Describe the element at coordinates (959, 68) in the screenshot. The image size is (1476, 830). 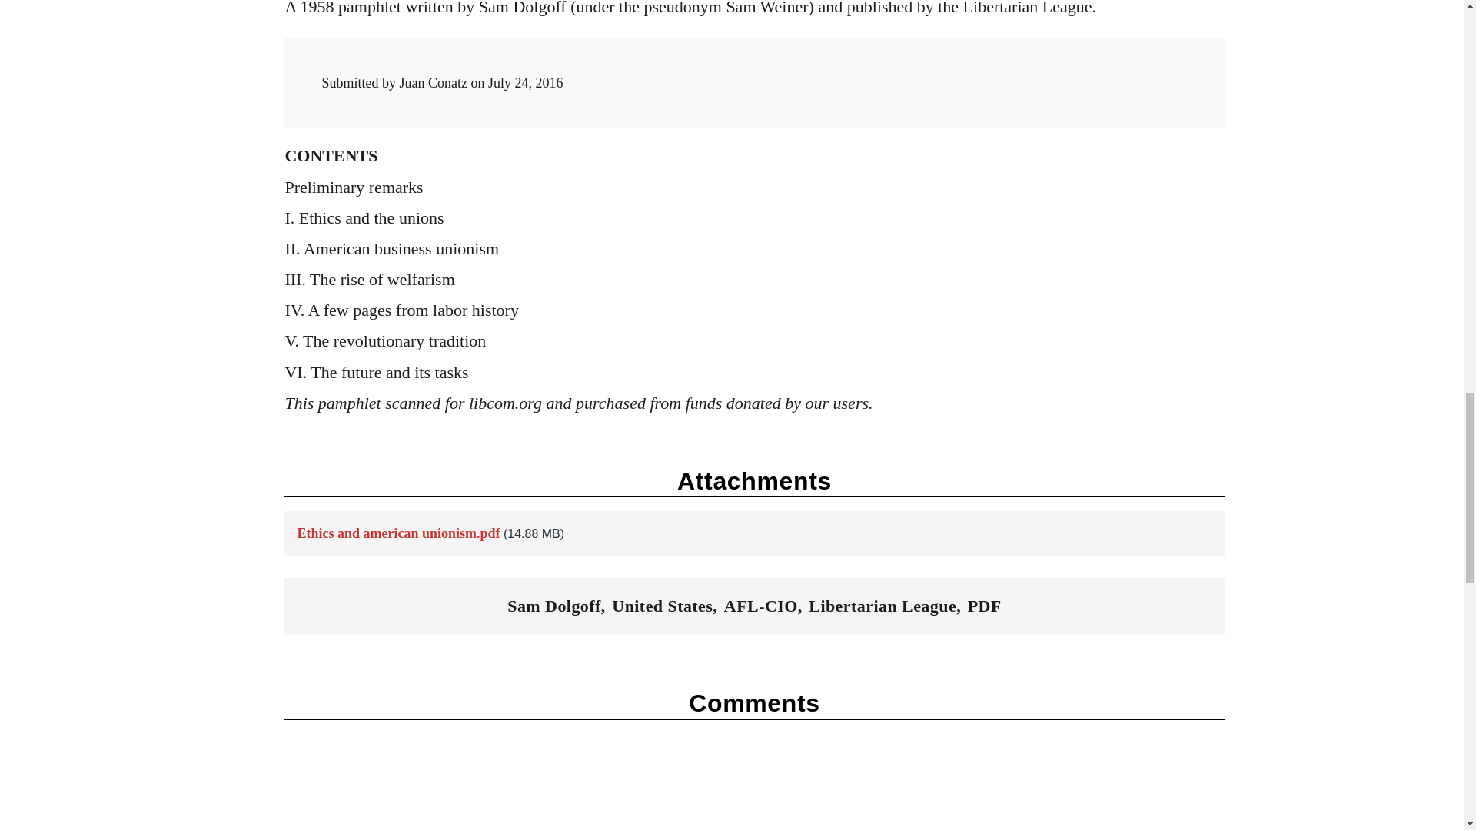
I see `Share to Twitter` at that location.